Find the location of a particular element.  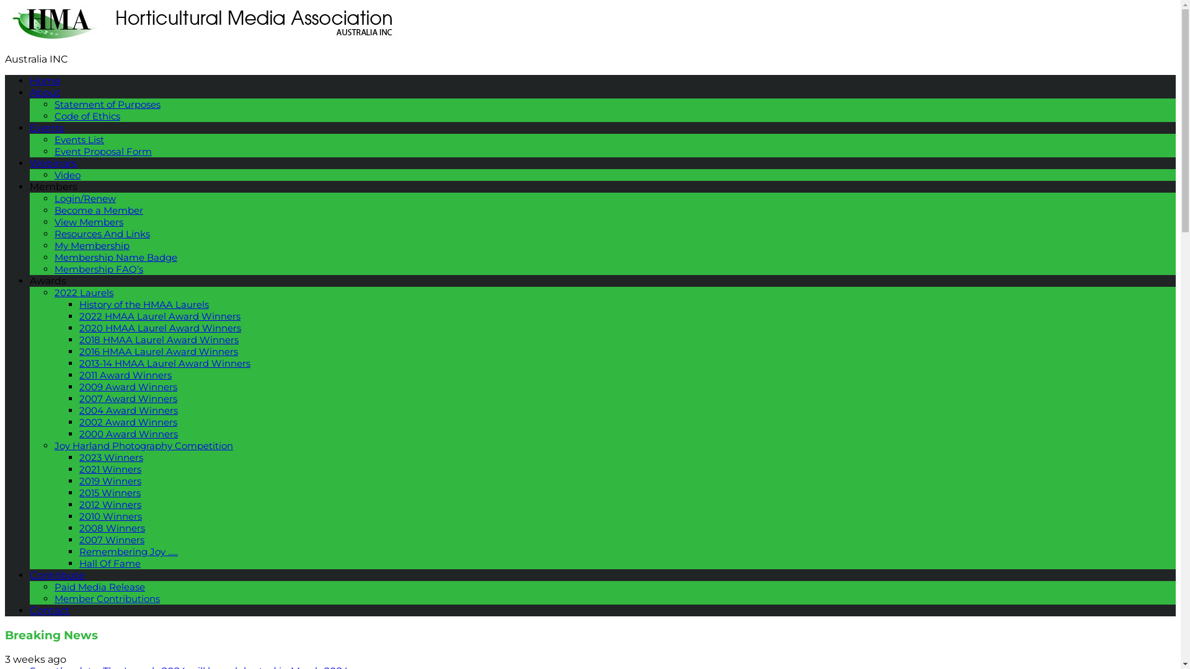

2000 Award Winners is located at coordinates (129, 434).